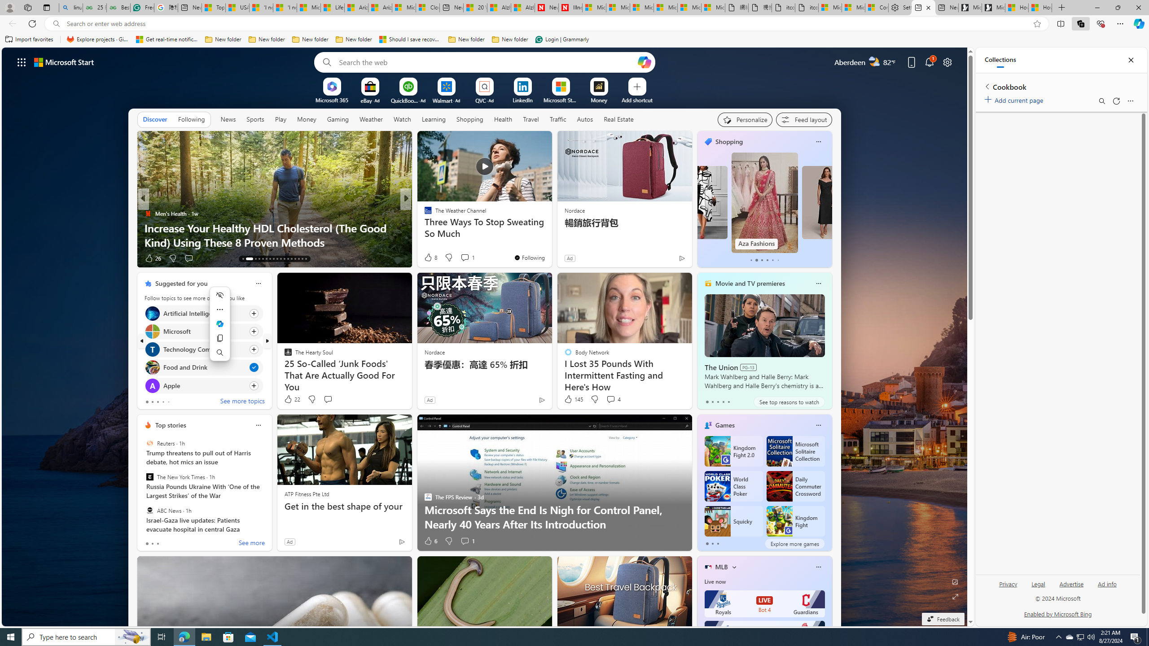  I want to click on App launcher, so click(22, 62).